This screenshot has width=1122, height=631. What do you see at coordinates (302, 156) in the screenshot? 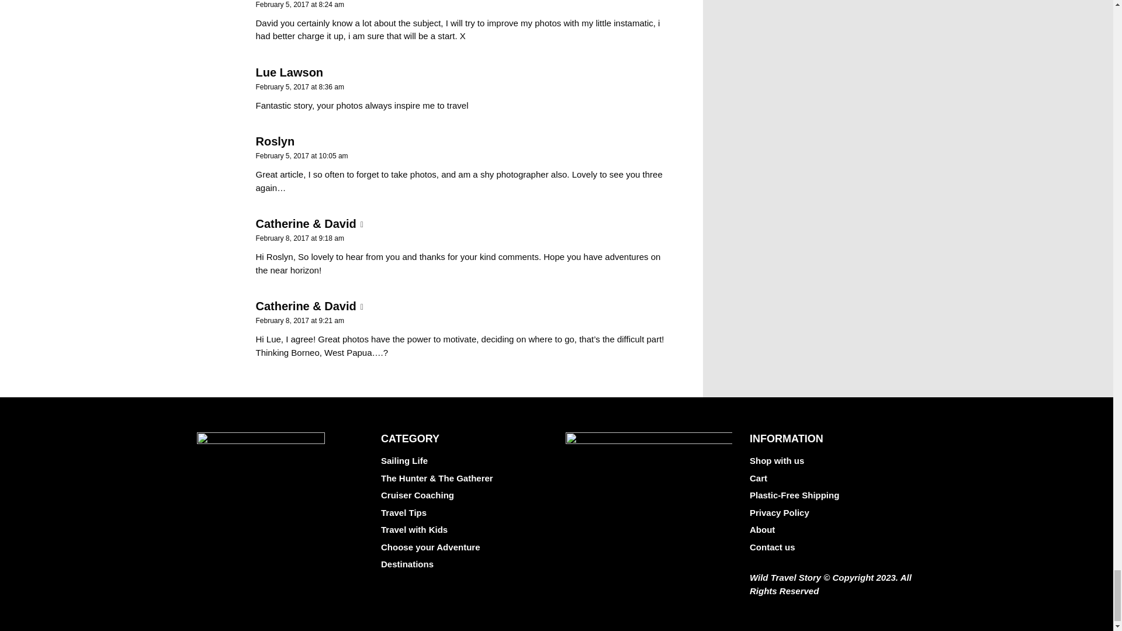
I see `February 5, 2017 at 10:05 am` at bounding box center [302, 156].